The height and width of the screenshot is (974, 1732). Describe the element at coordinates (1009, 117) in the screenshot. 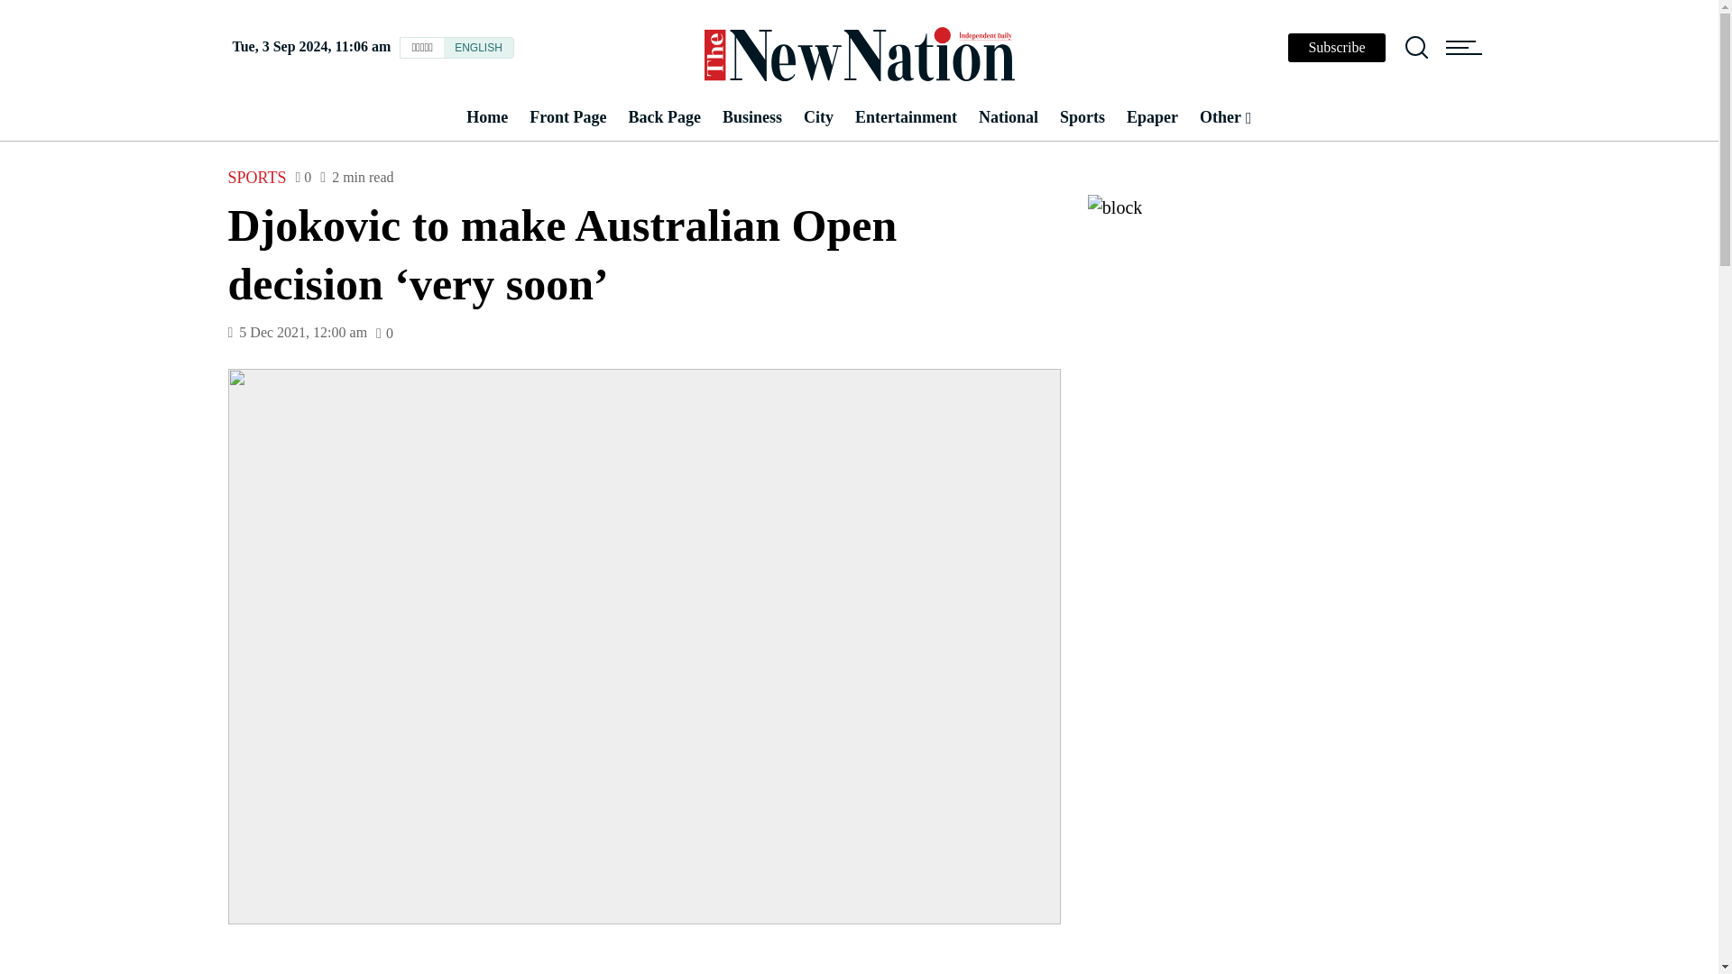

I see `National` at that location.